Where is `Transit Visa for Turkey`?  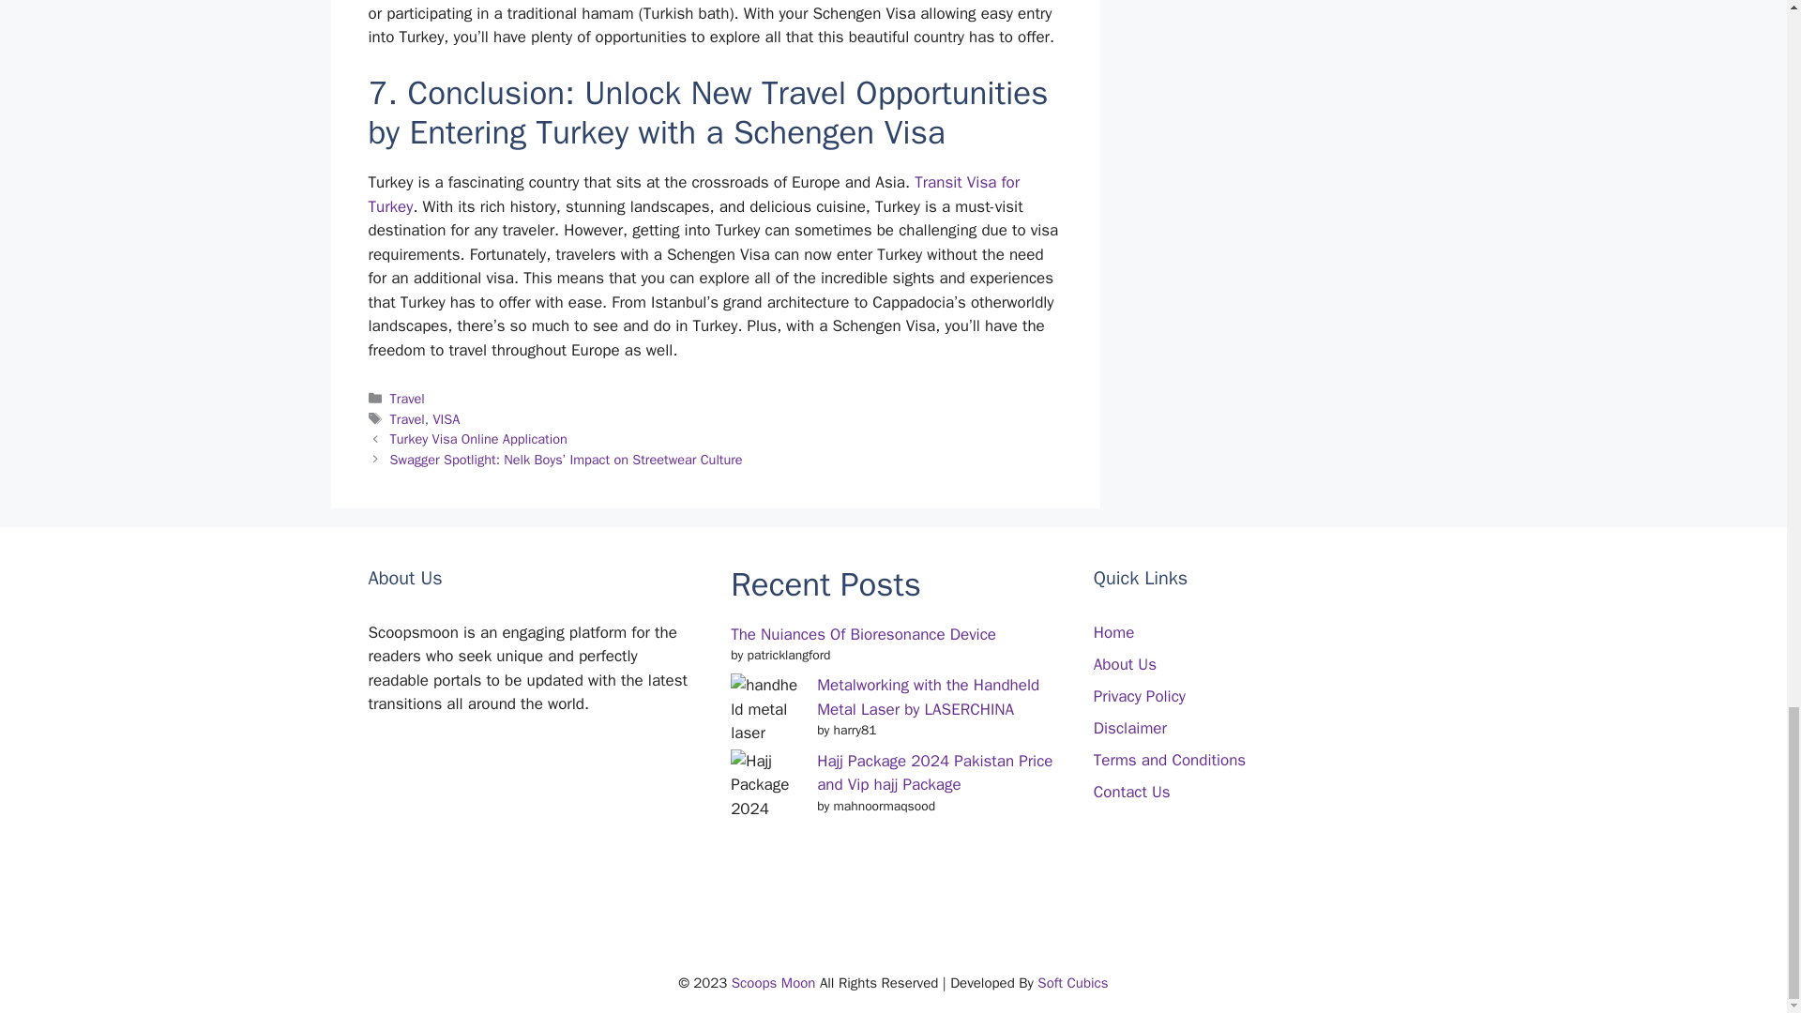 Transit Visa for Turkey is located at coordinates (692, 194).